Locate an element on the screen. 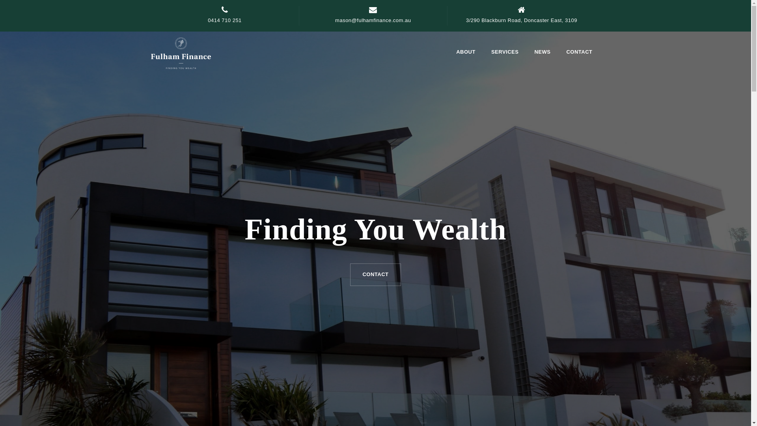  Skip to content is located at coordinates (0, 0).